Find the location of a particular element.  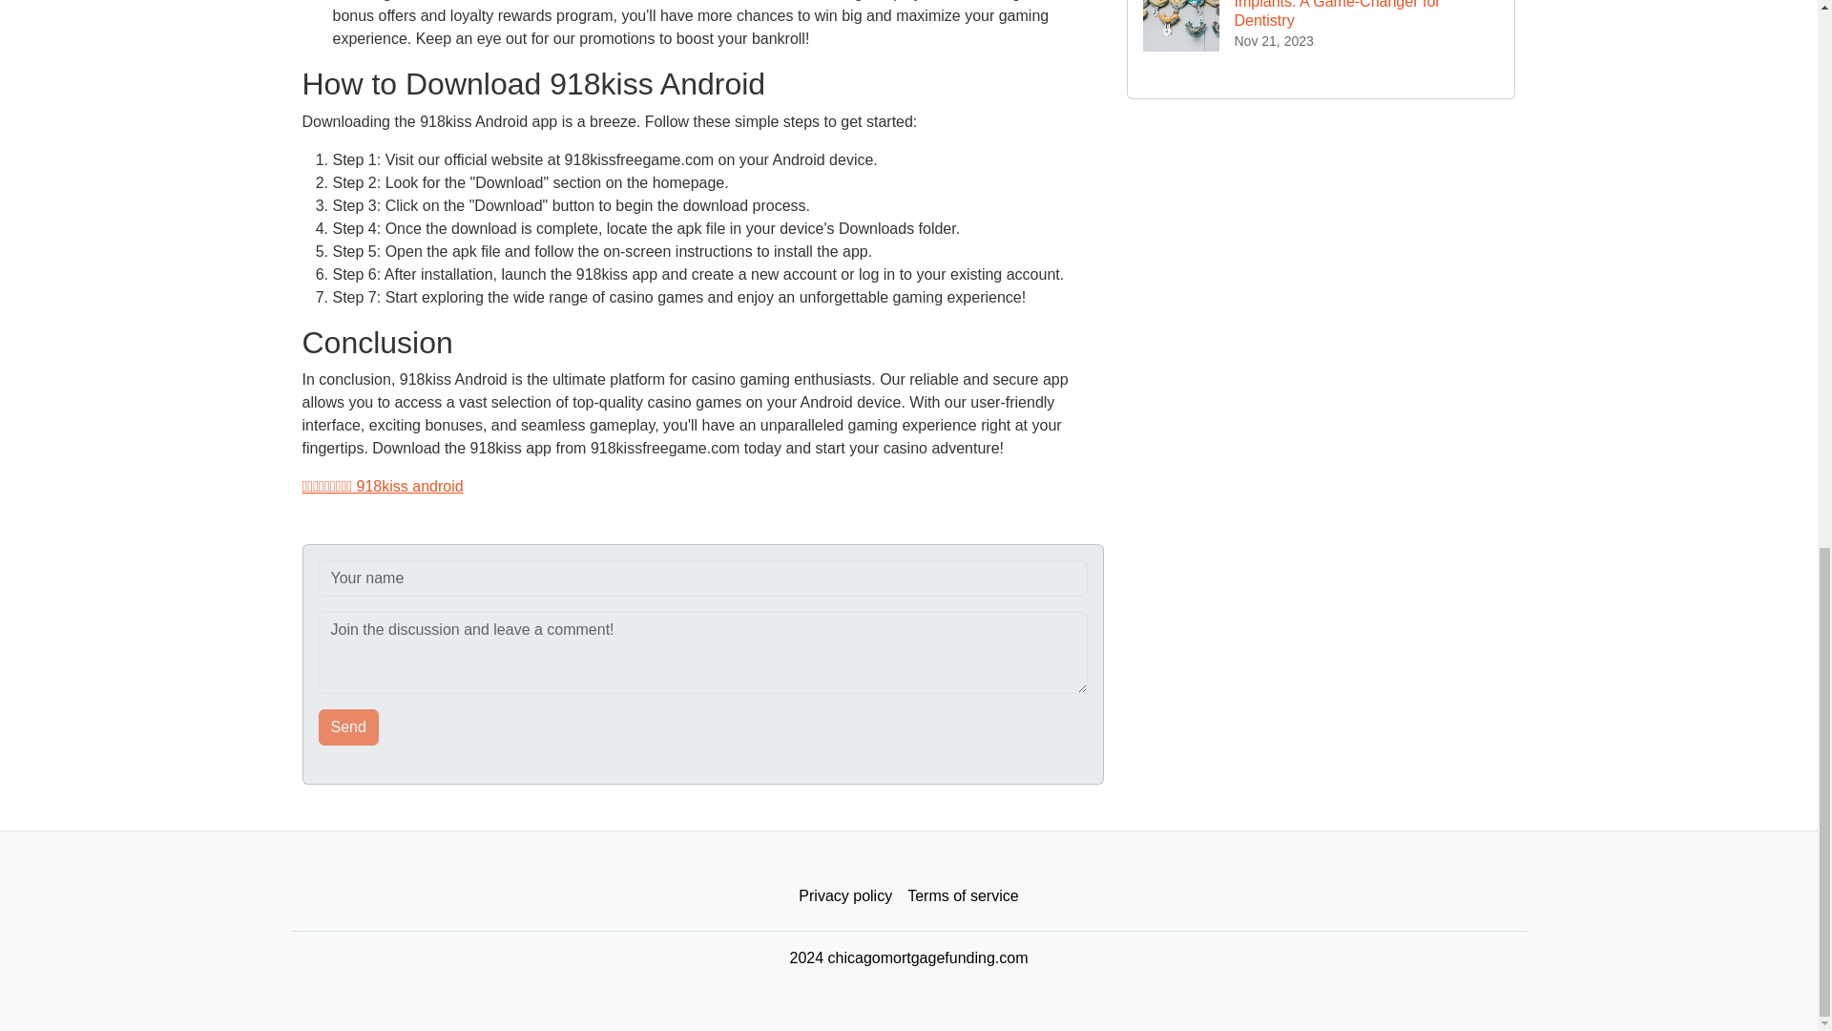

Send is located at coordinates (349, 727).